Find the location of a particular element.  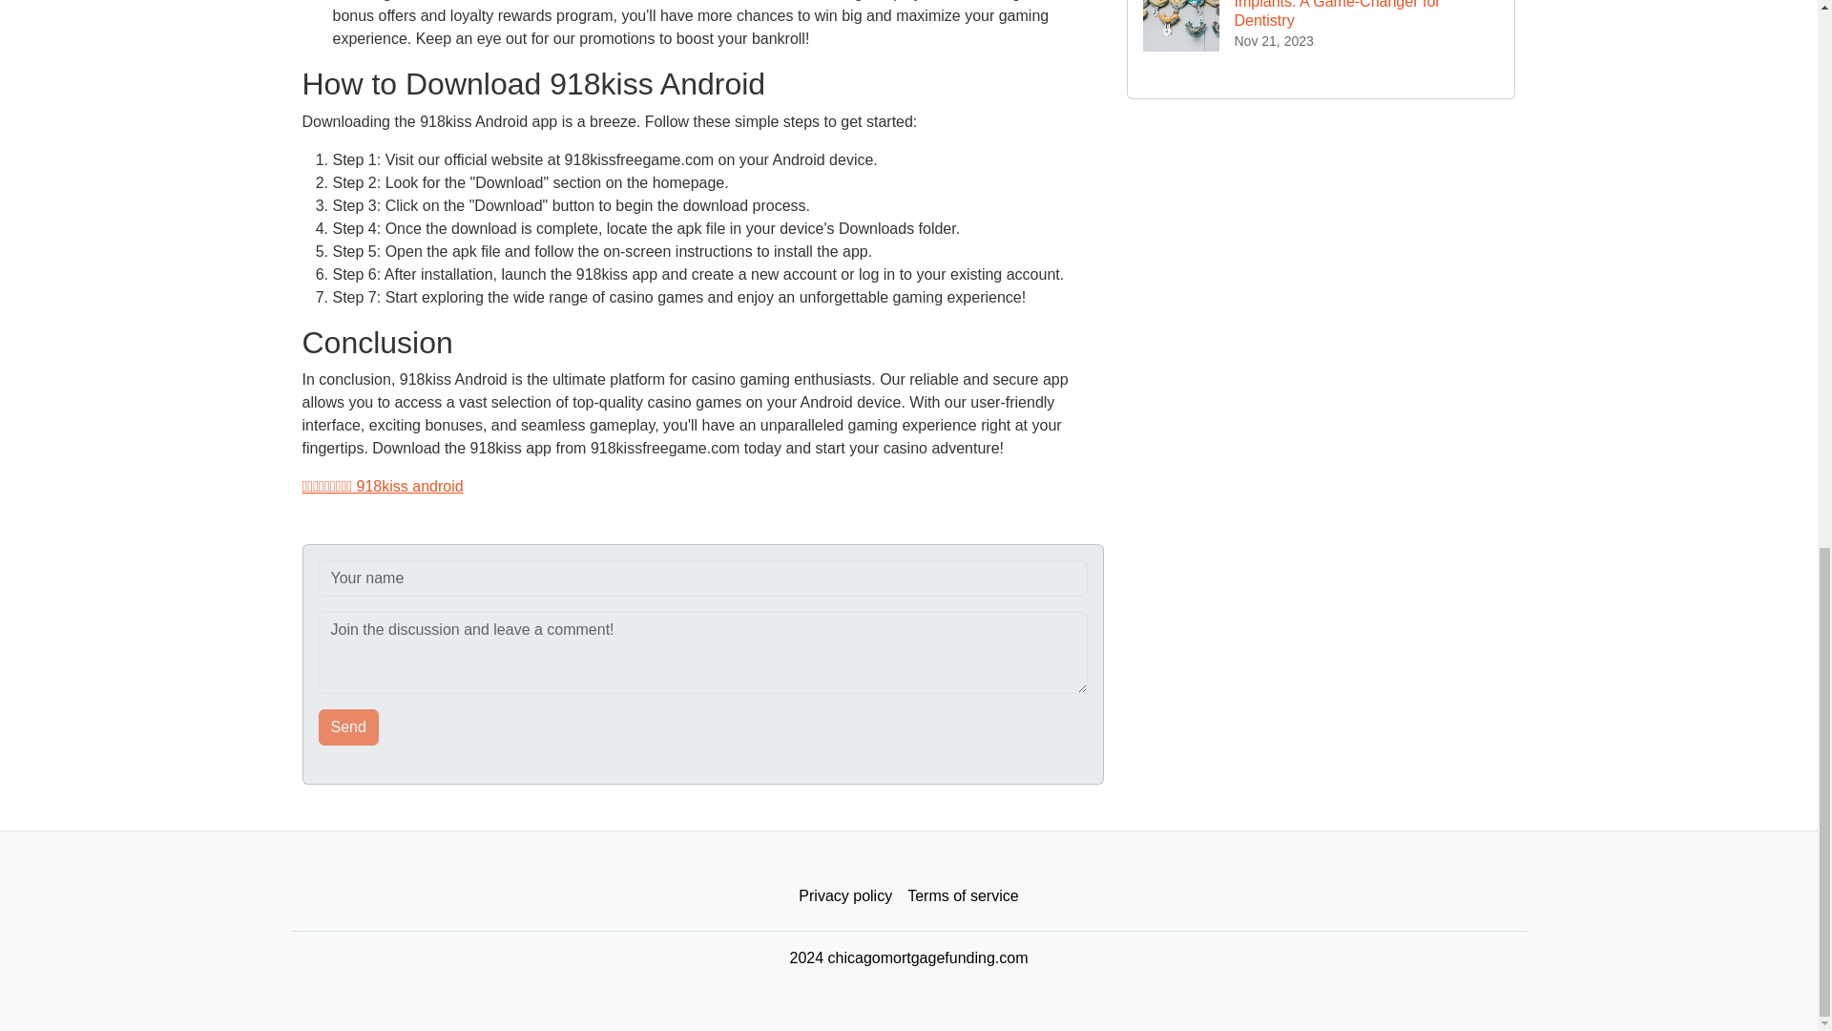

Send is located at coordinates (349, 727).